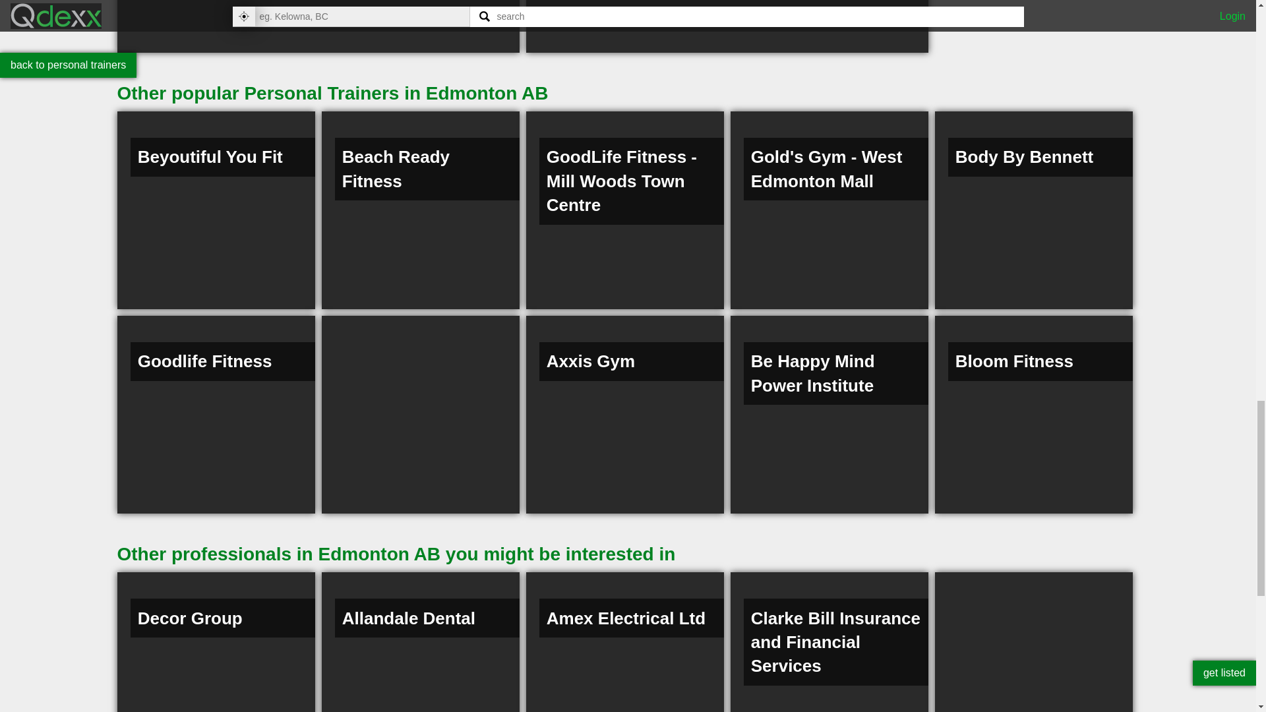 The width and height of the screenshot is (1266, 712). Describe the element at coordinates (216, 414) in the screenshot. I see `Goodlife Fitness` at that location.